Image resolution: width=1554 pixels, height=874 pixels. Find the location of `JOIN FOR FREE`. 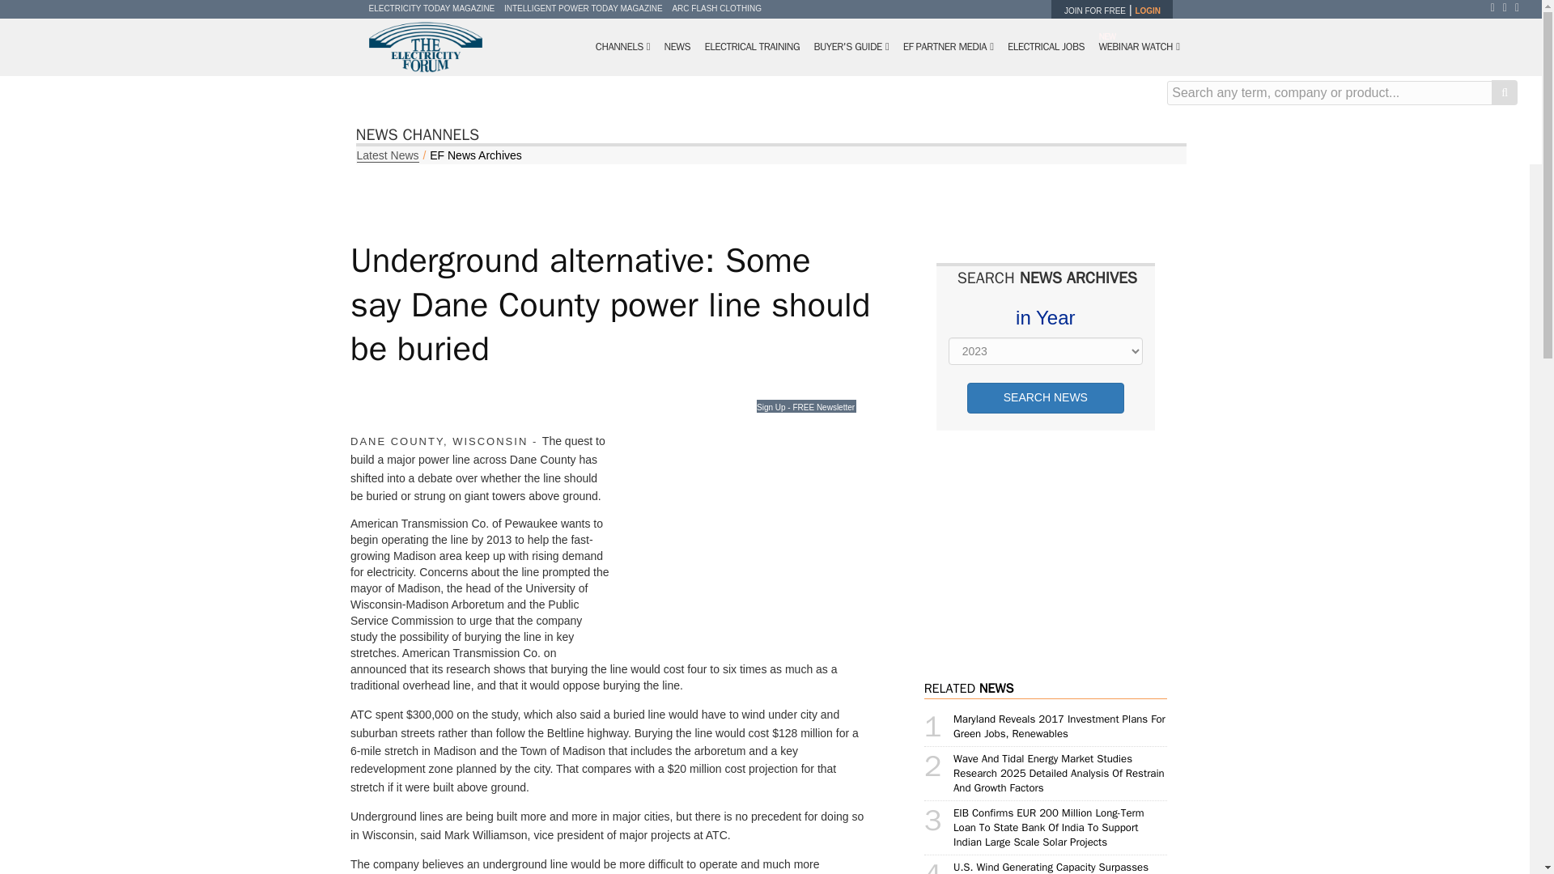

JOIN FOR FREE is located at coordinates (1094, 11).